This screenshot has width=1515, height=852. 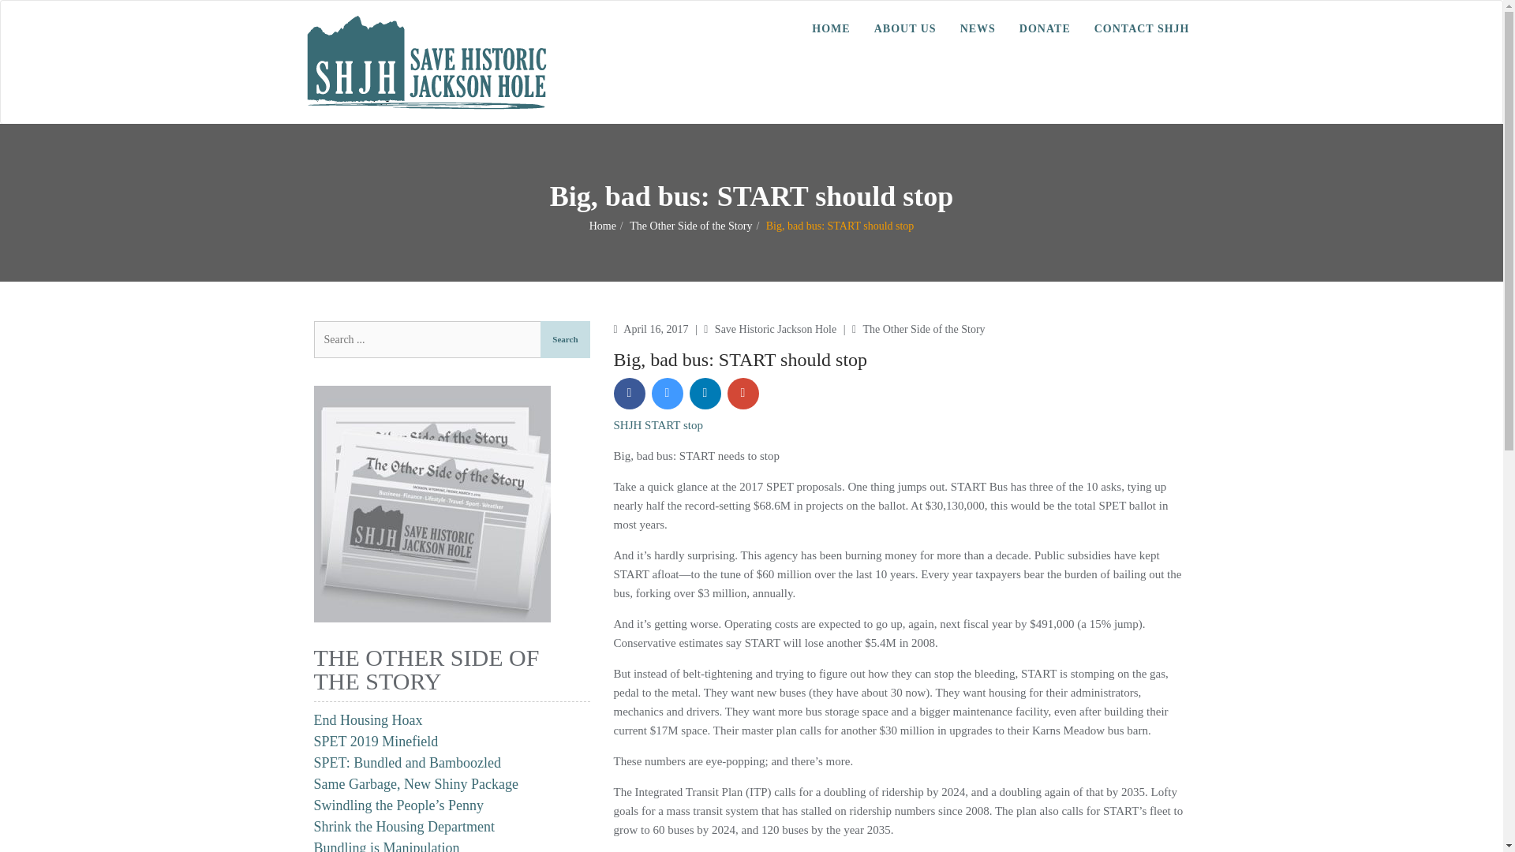 I want to click on Shrink the Housing Department, so click(x=404, y=827).